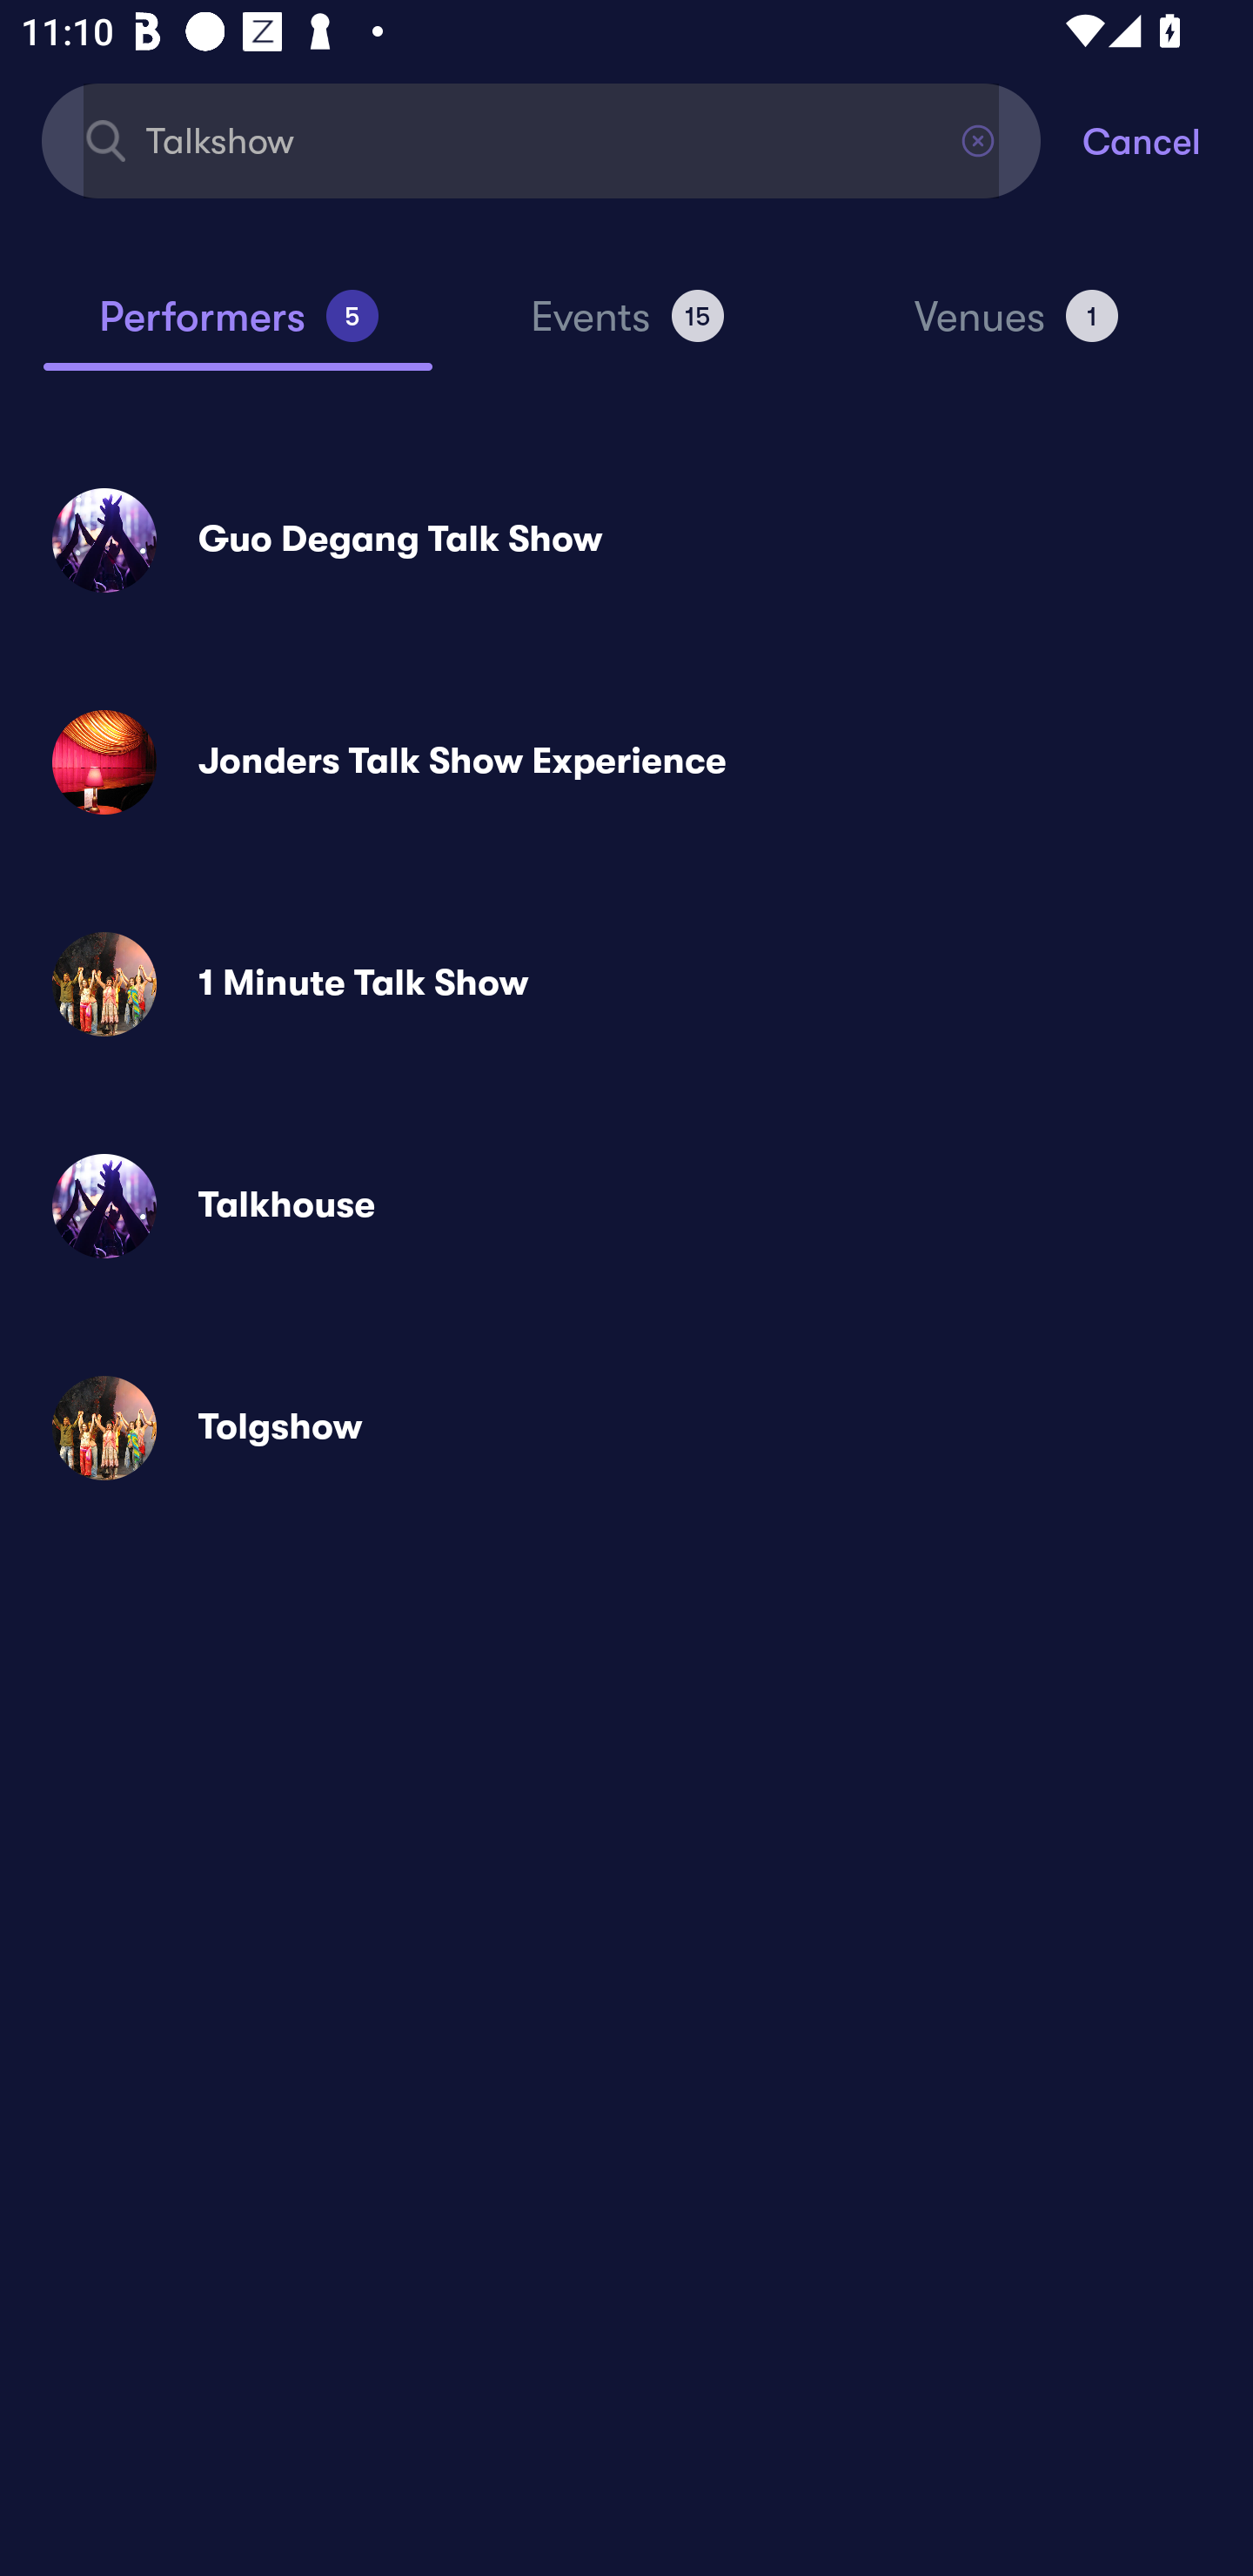  I want to click on Tolgshow, so click(626, 1428).